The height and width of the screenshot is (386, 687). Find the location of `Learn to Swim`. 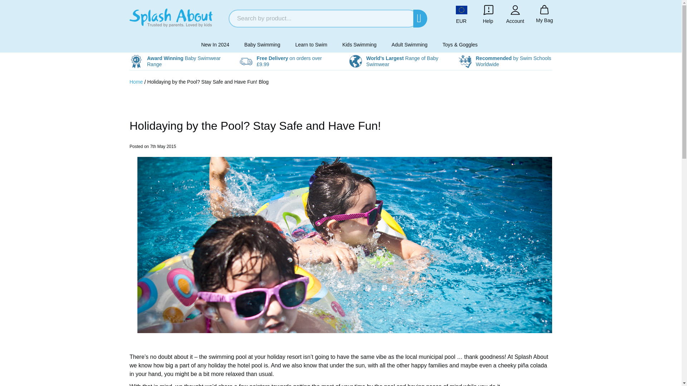

Learn to Swim is located at coordinates (312, 44).